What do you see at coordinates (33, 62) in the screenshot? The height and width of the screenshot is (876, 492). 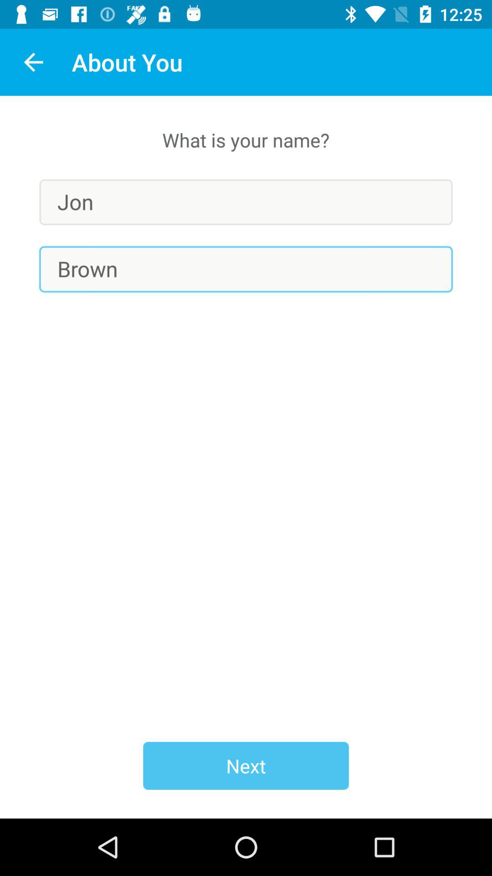 I see `launch icon to the left of the about you item` at bounding box center [33, 62].